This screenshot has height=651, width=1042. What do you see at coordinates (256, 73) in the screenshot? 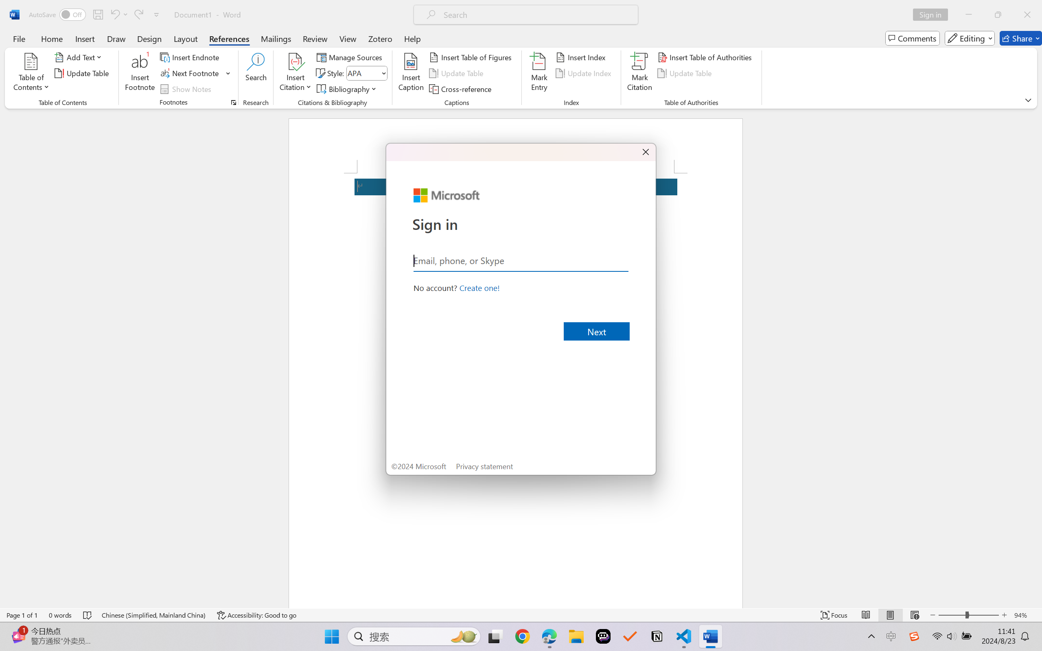
I see `Search` at bounding box center [256, 73].